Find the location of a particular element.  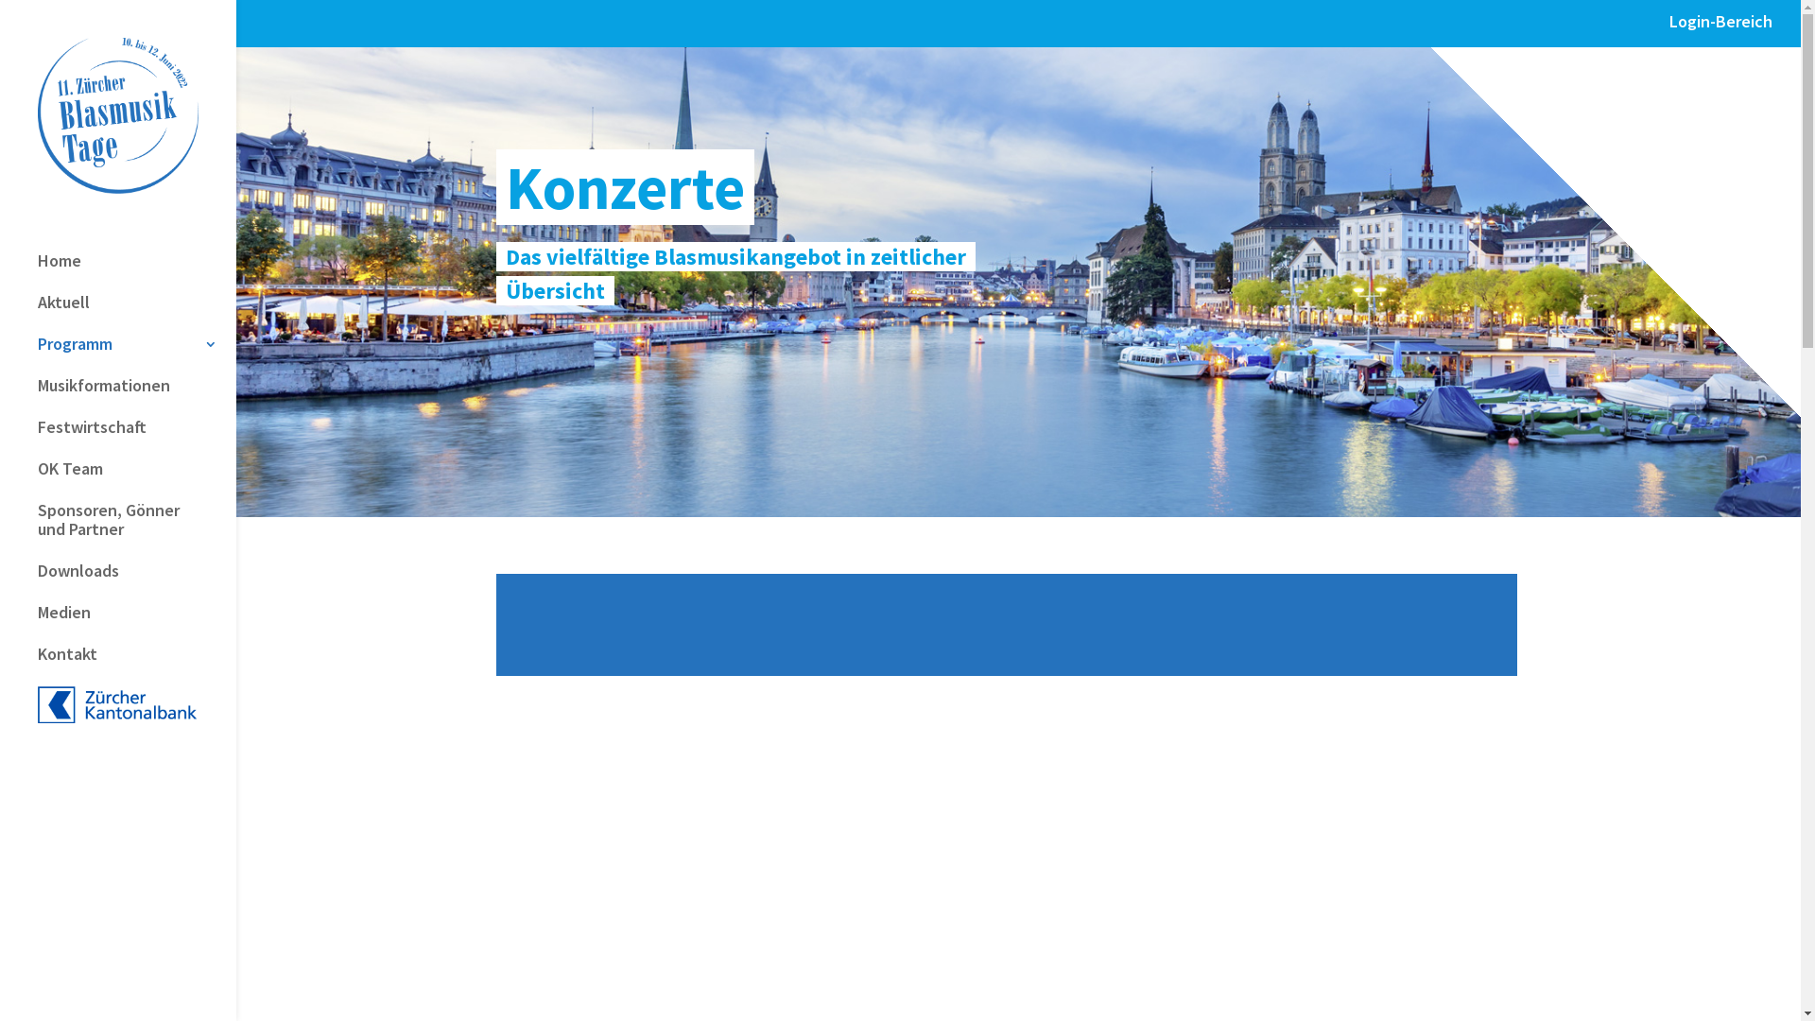

Medien is located at coordinates (137, 622).